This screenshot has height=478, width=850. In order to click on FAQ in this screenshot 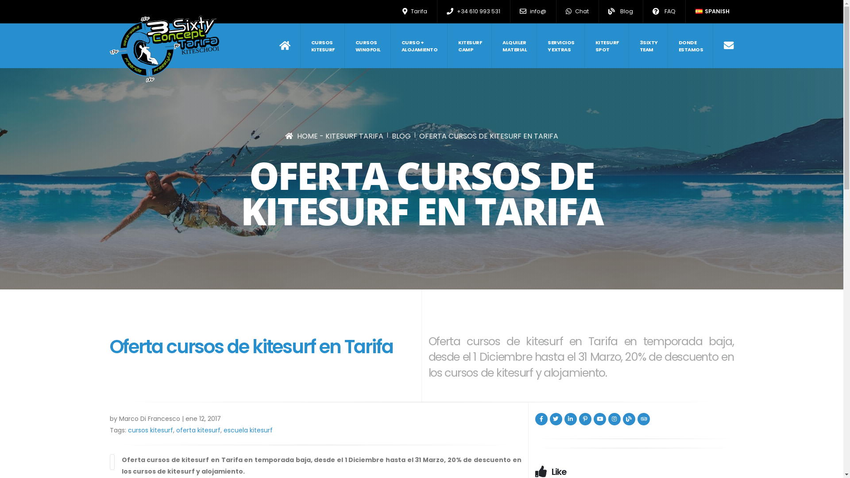, I will do `click(664, 12)`.